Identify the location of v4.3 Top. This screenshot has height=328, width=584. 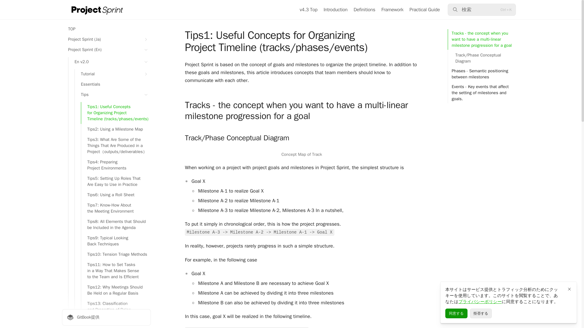
(308, 10).